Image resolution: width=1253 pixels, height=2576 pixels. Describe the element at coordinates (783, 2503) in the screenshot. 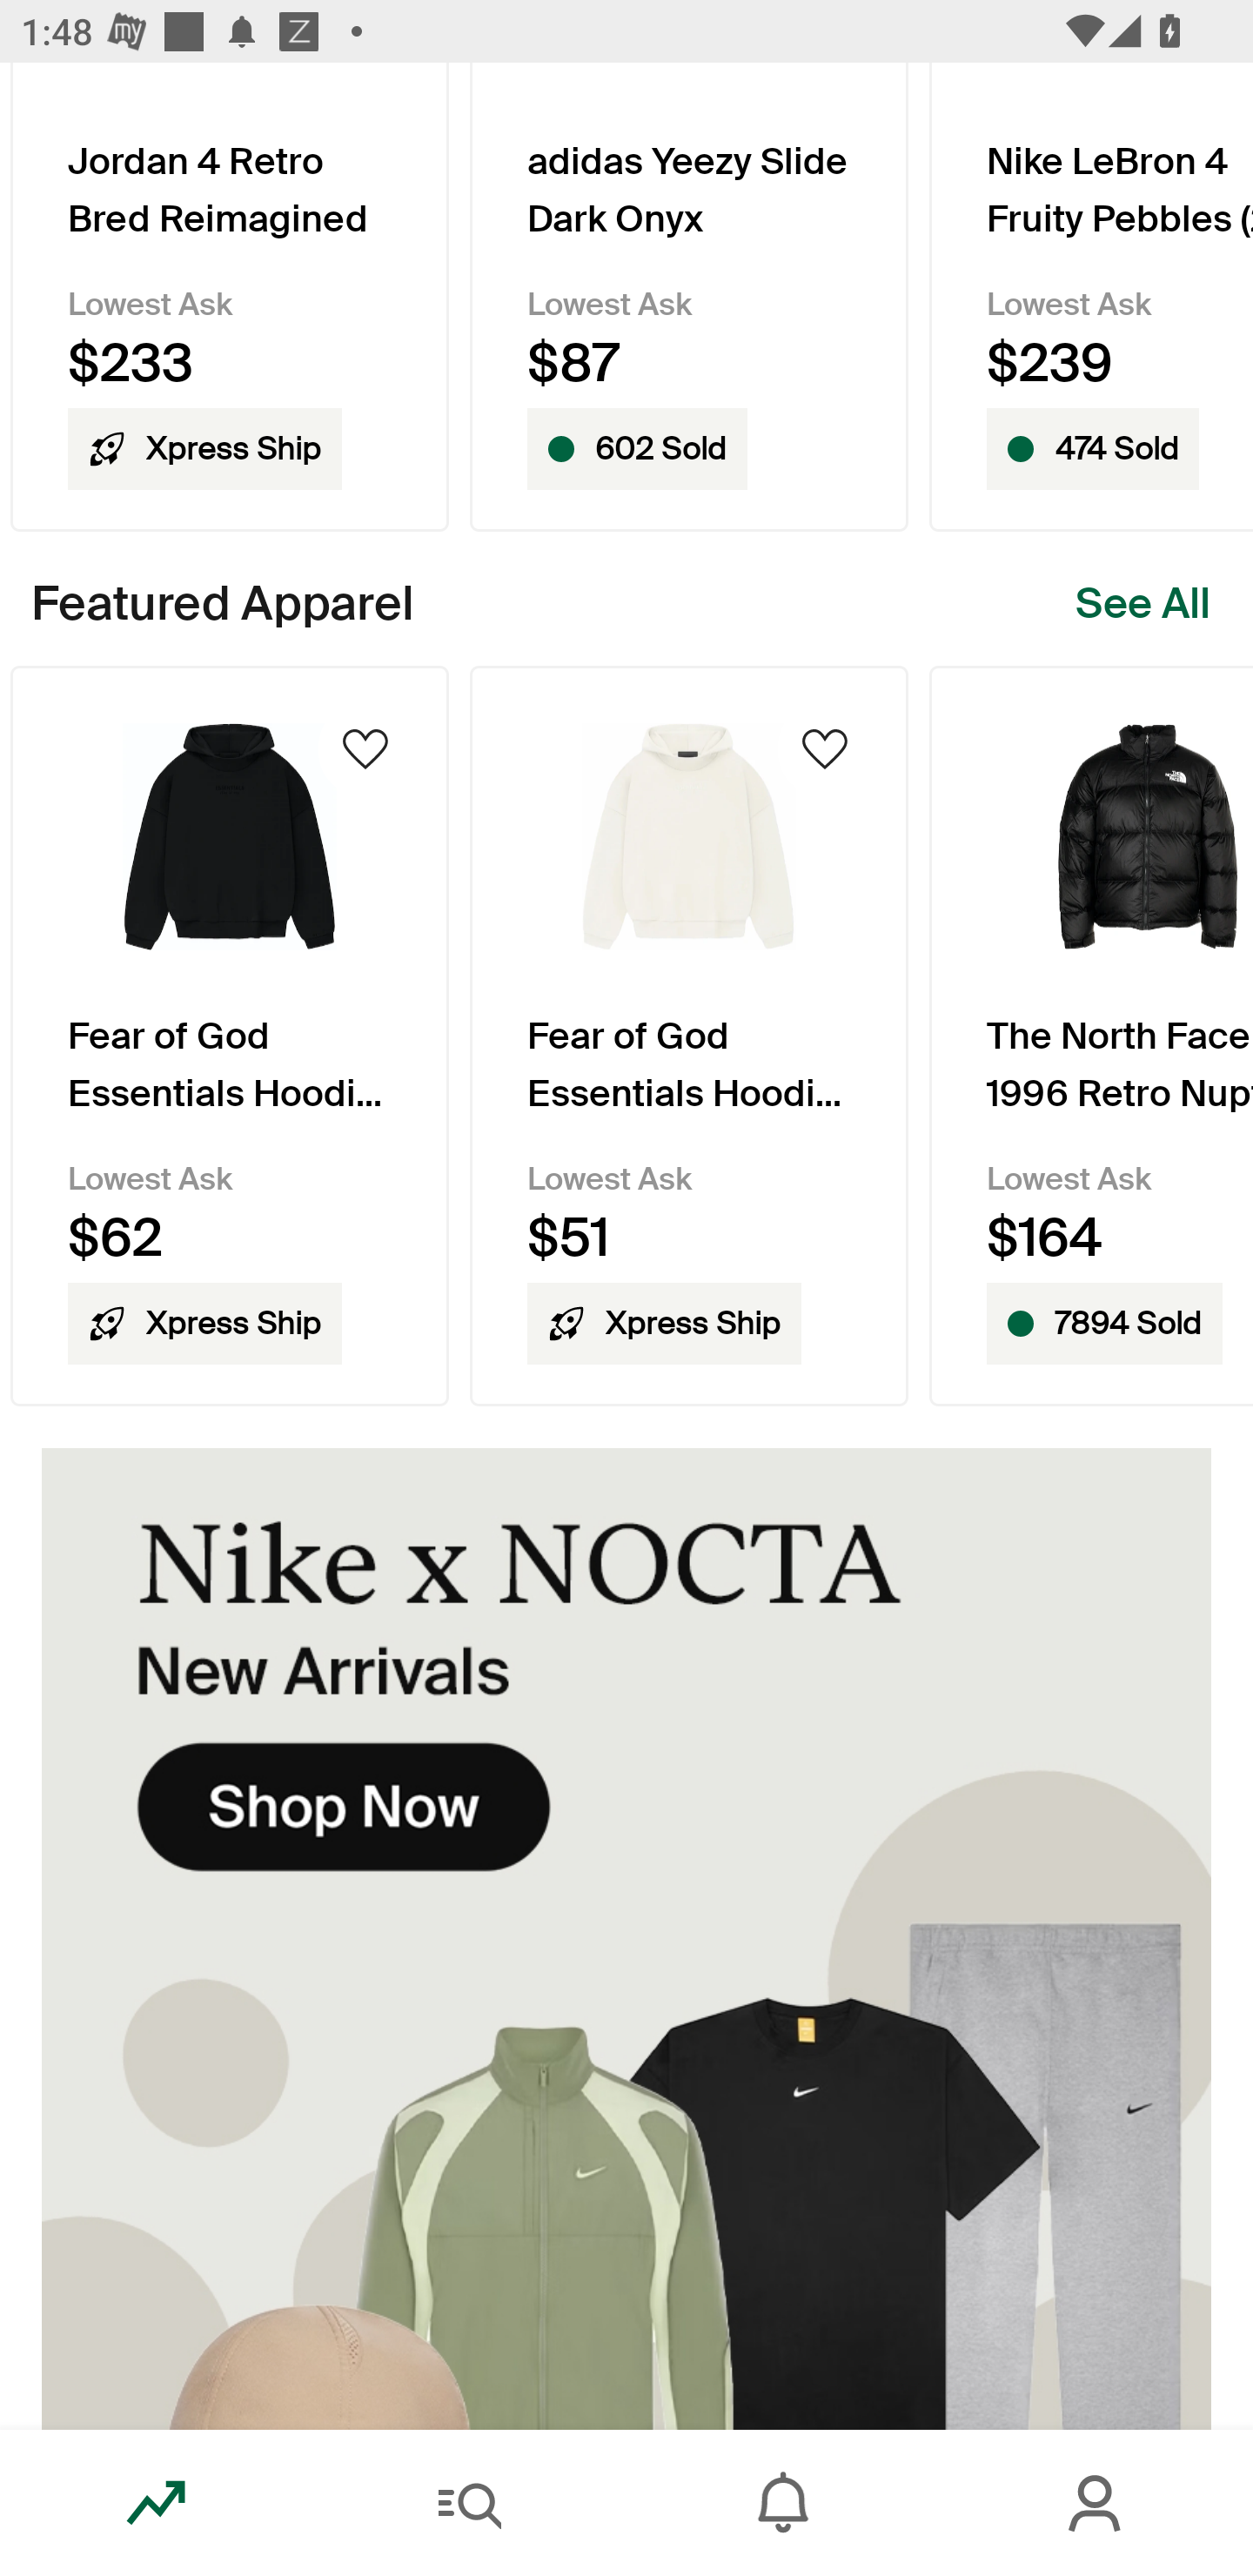

I see `Inbox` at that location.